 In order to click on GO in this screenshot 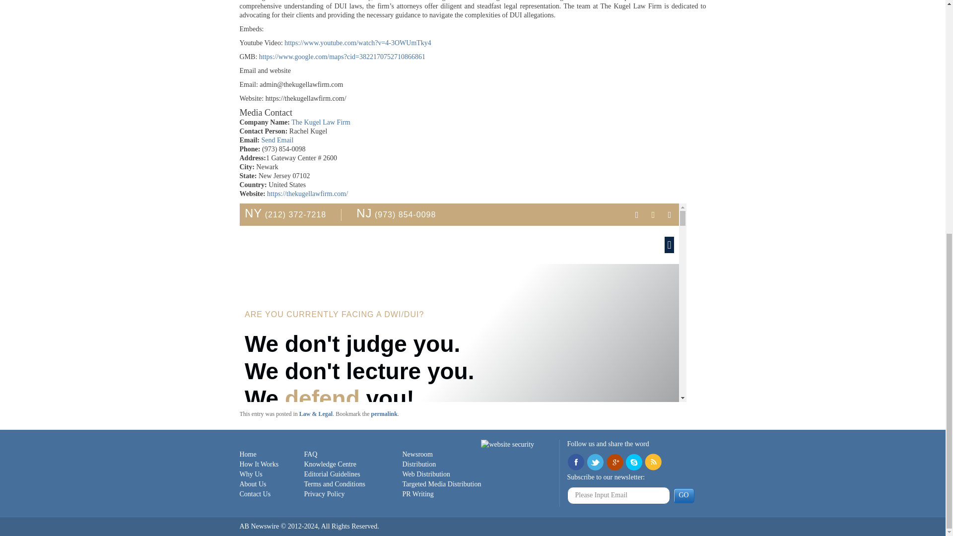, I will do `click(683, 495)`.